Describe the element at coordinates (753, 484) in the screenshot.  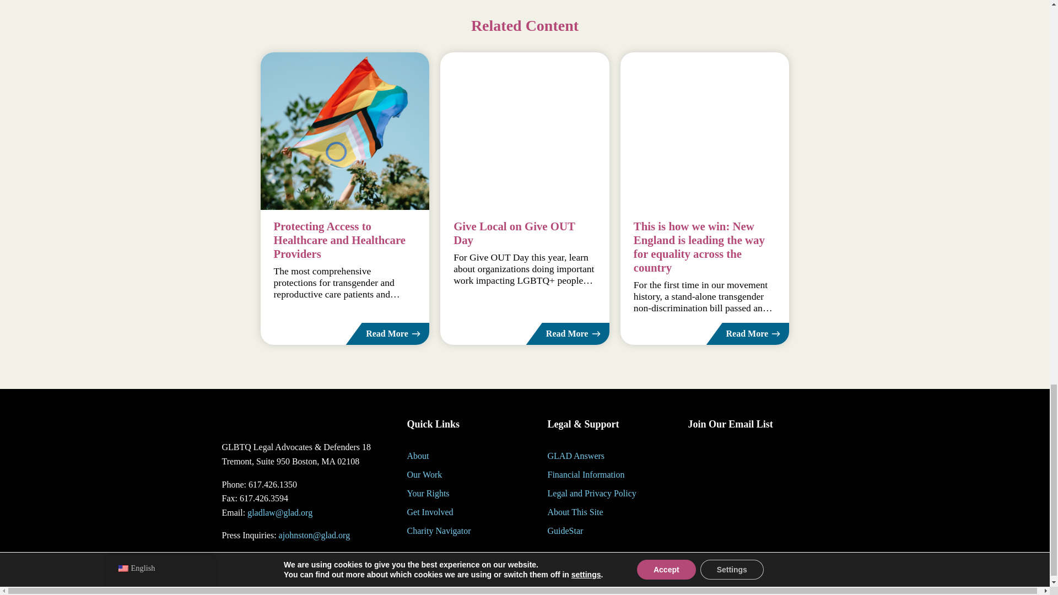
I see `Join Our Email List` at that location.